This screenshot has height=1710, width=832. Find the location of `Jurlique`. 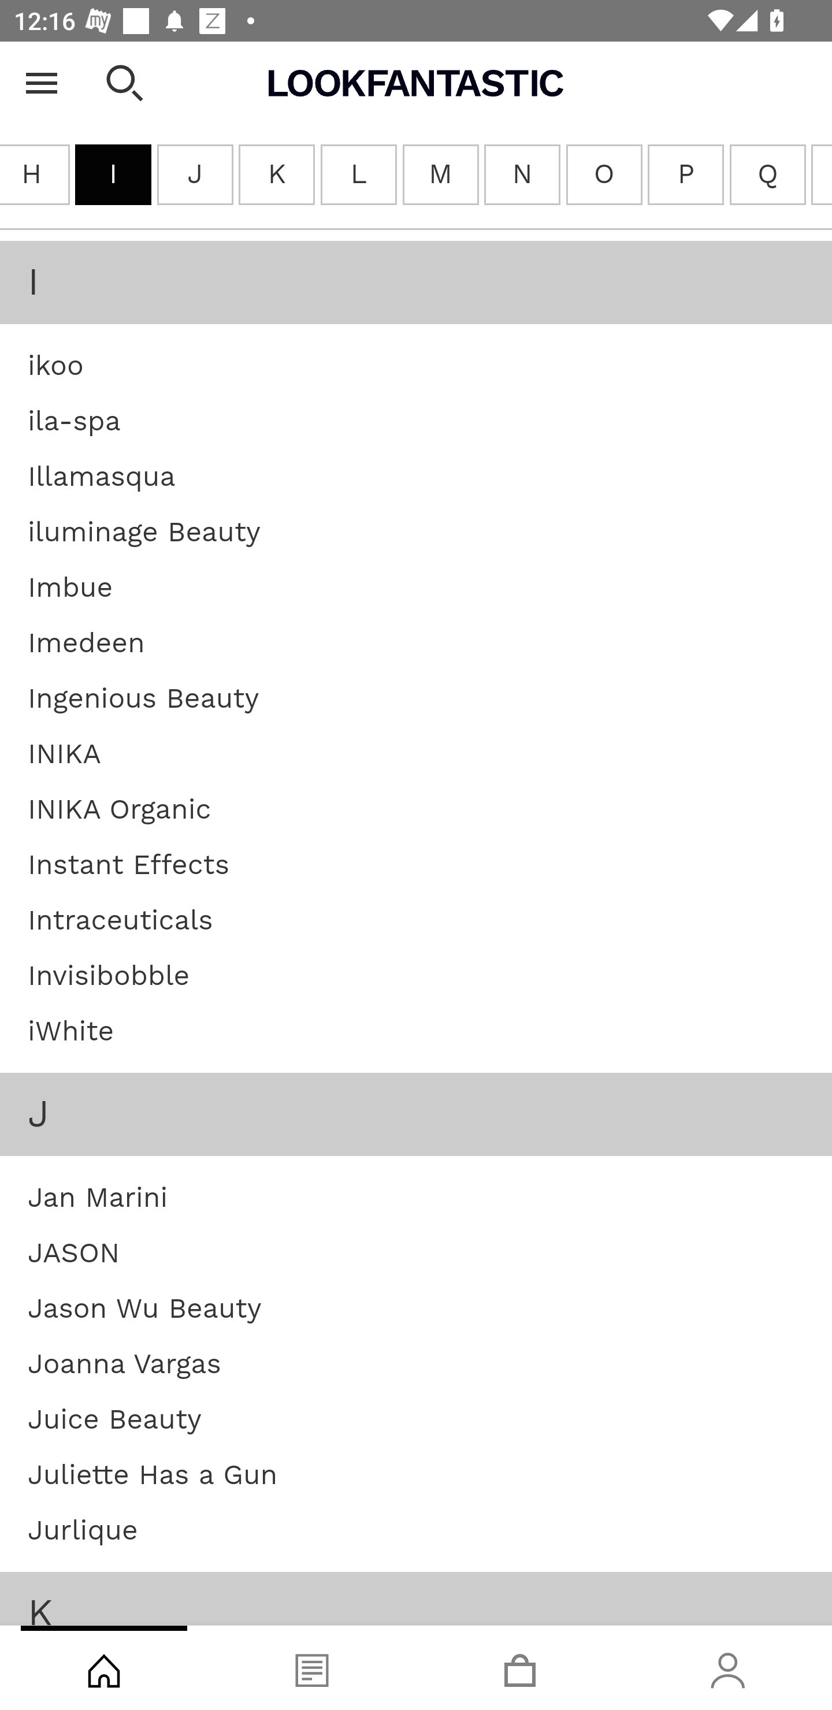

Jurlique is located at coordinates (83, 1532).